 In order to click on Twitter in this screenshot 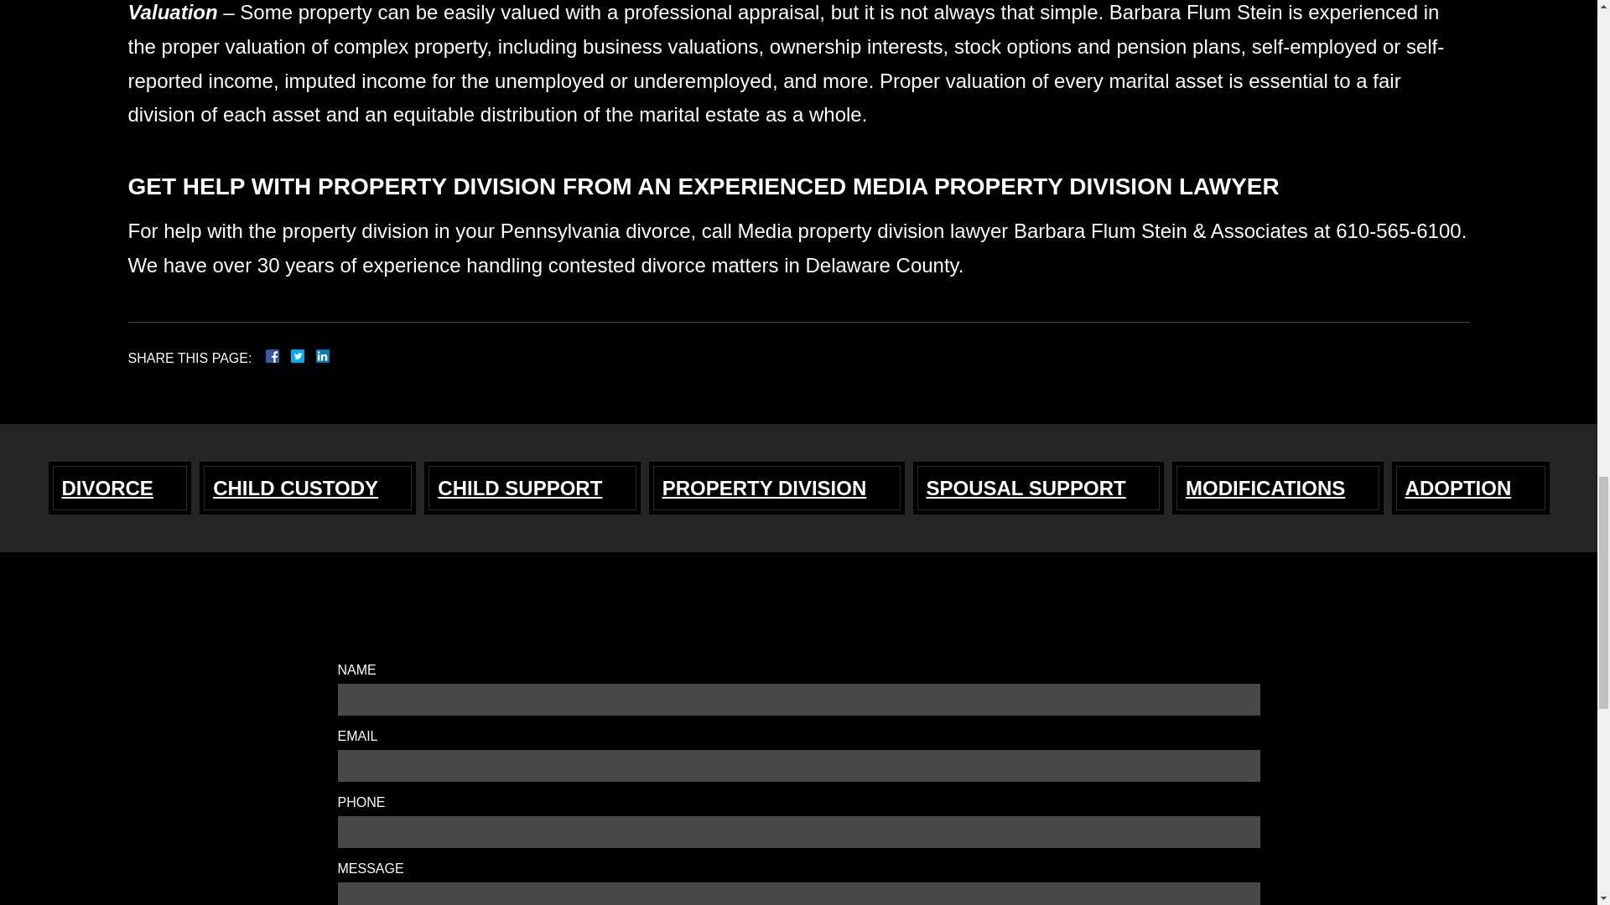, I will do `click(304, 355)`.